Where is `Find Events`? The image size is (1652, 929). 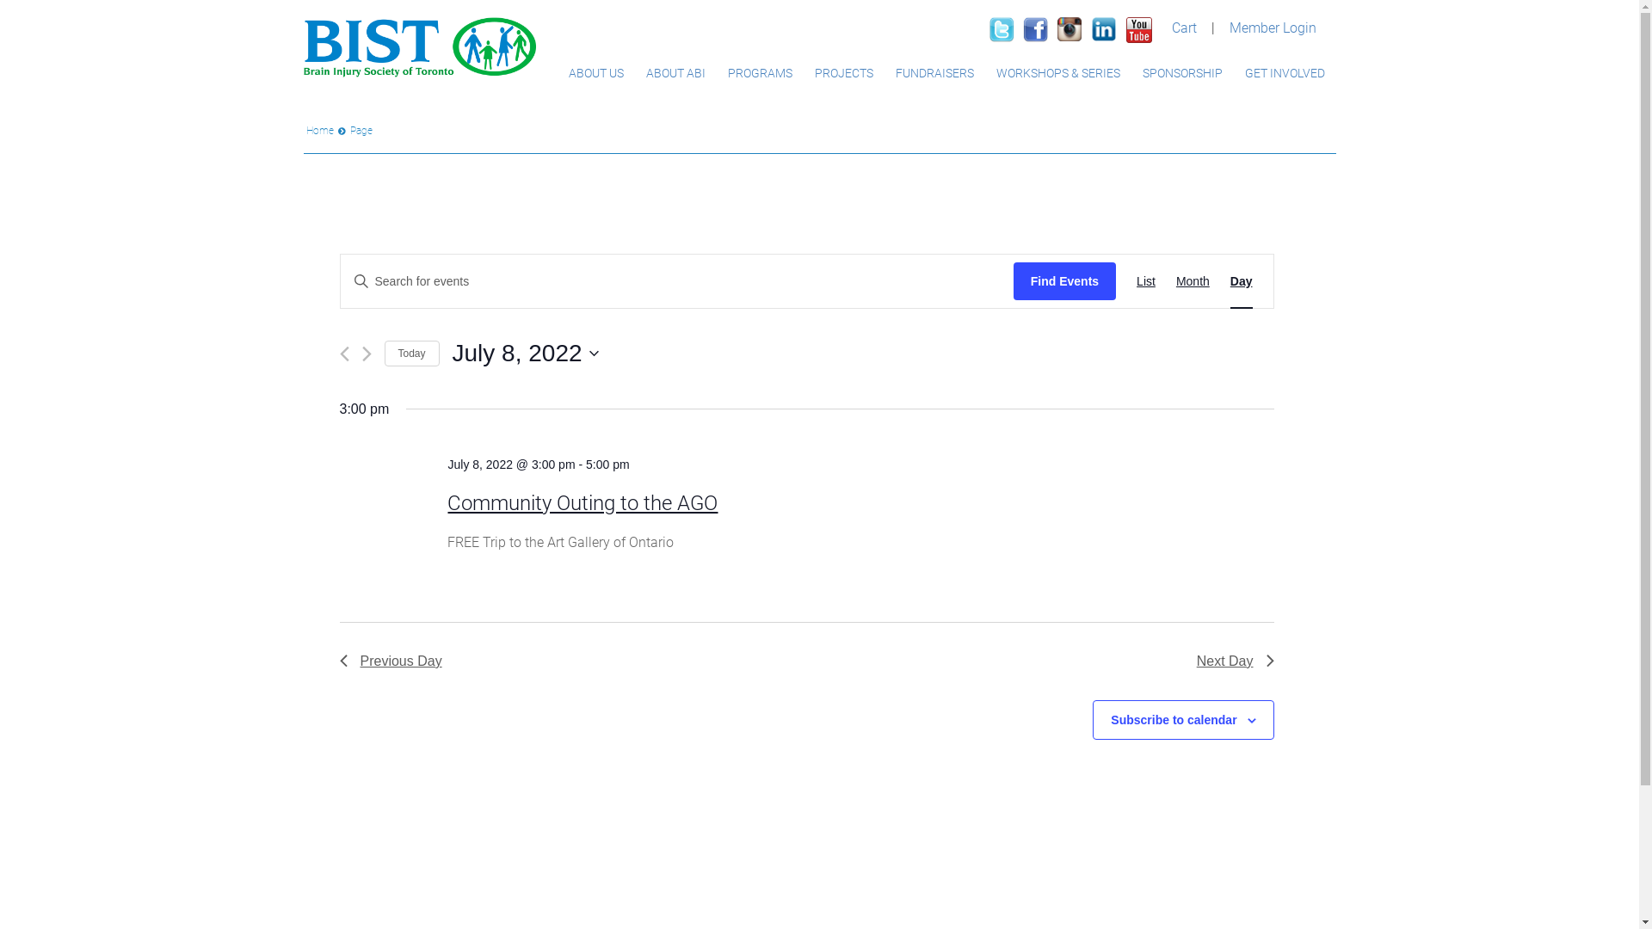 Find Events is located at coordinates (1065, 282).